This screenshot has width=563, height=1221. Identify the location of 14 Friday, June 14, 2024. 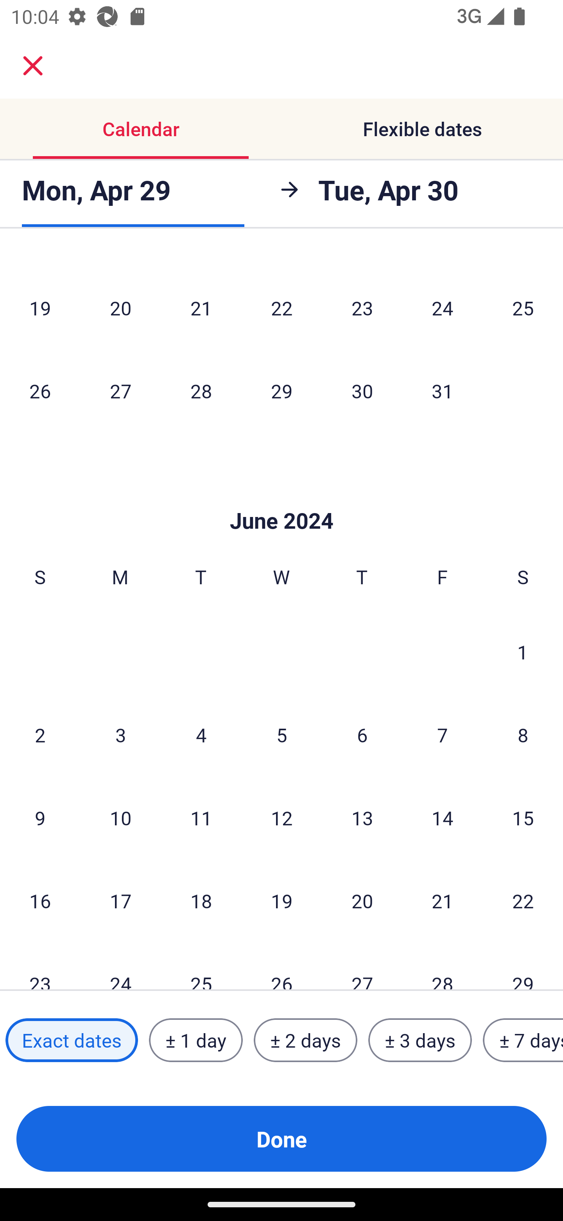
(443, 818).